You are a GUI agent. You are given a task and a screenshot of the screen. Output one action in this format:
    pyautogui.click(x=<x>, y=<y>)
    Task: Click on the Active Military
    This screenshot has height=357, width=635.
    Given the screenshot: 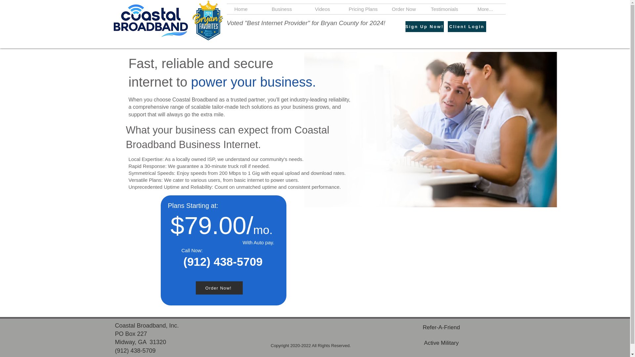 What is the action you would take?
    pyautogui.click(x=441, y=343)
    